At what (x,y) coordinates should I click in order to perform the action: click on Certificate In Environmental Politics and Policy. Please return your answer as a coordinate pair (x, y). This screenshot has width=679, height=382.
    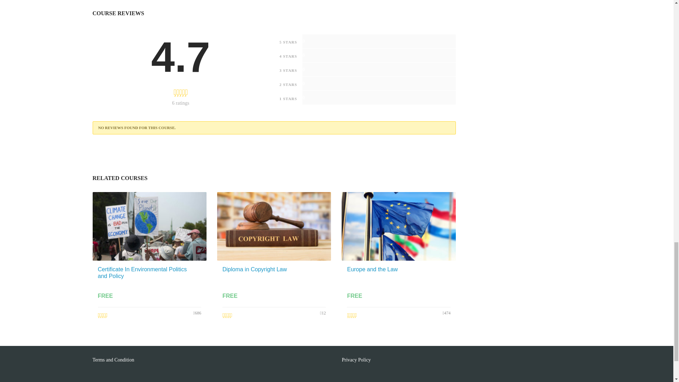
    Looking at the image, I should click on (142, 272).